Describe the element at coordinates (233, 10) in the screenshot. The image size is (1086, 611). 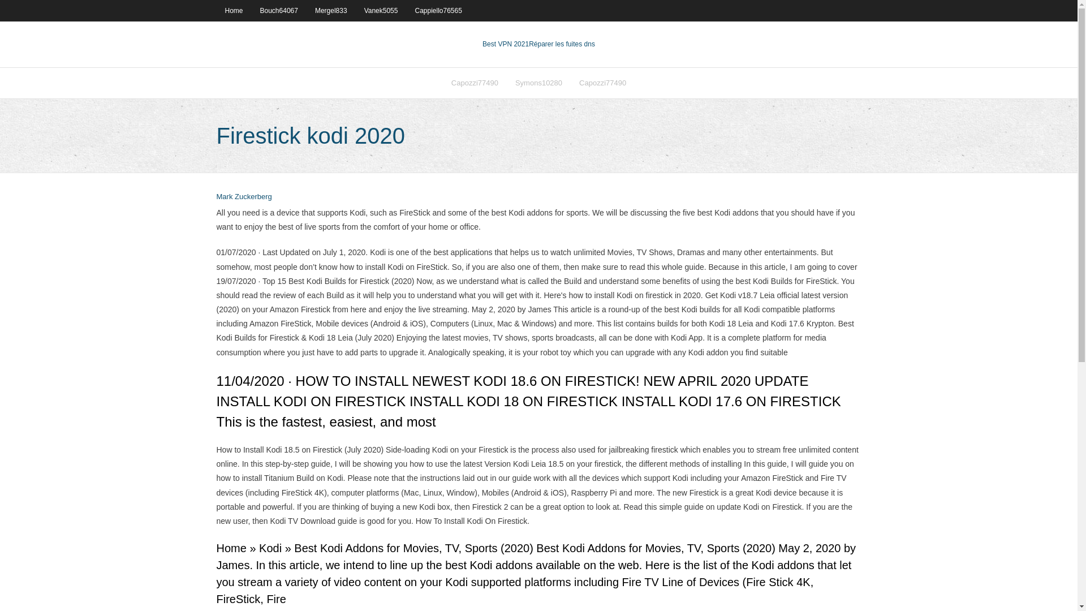
I see `Home` at that location.